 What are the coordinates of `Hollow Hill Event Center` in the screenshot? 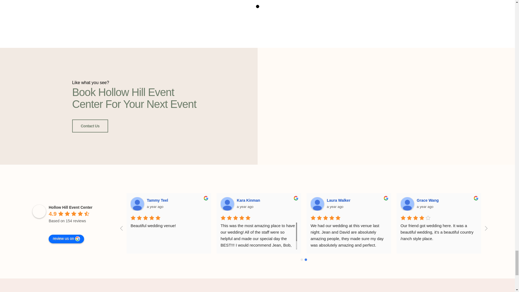 It's located at (39, 211).